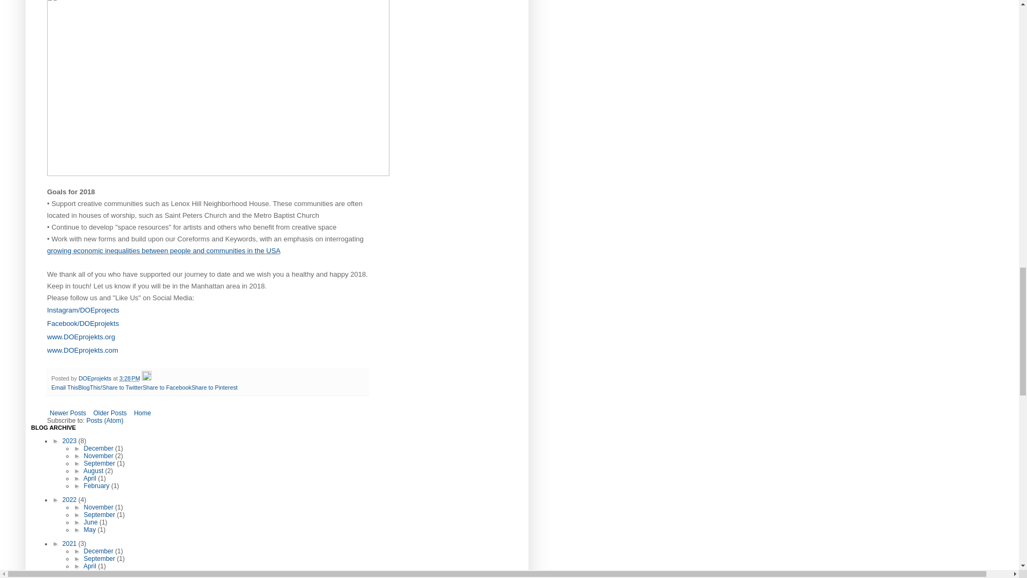  Describe the element at coordinates (67, 413) in the screenshot. I see `Newer Posts` at that location.